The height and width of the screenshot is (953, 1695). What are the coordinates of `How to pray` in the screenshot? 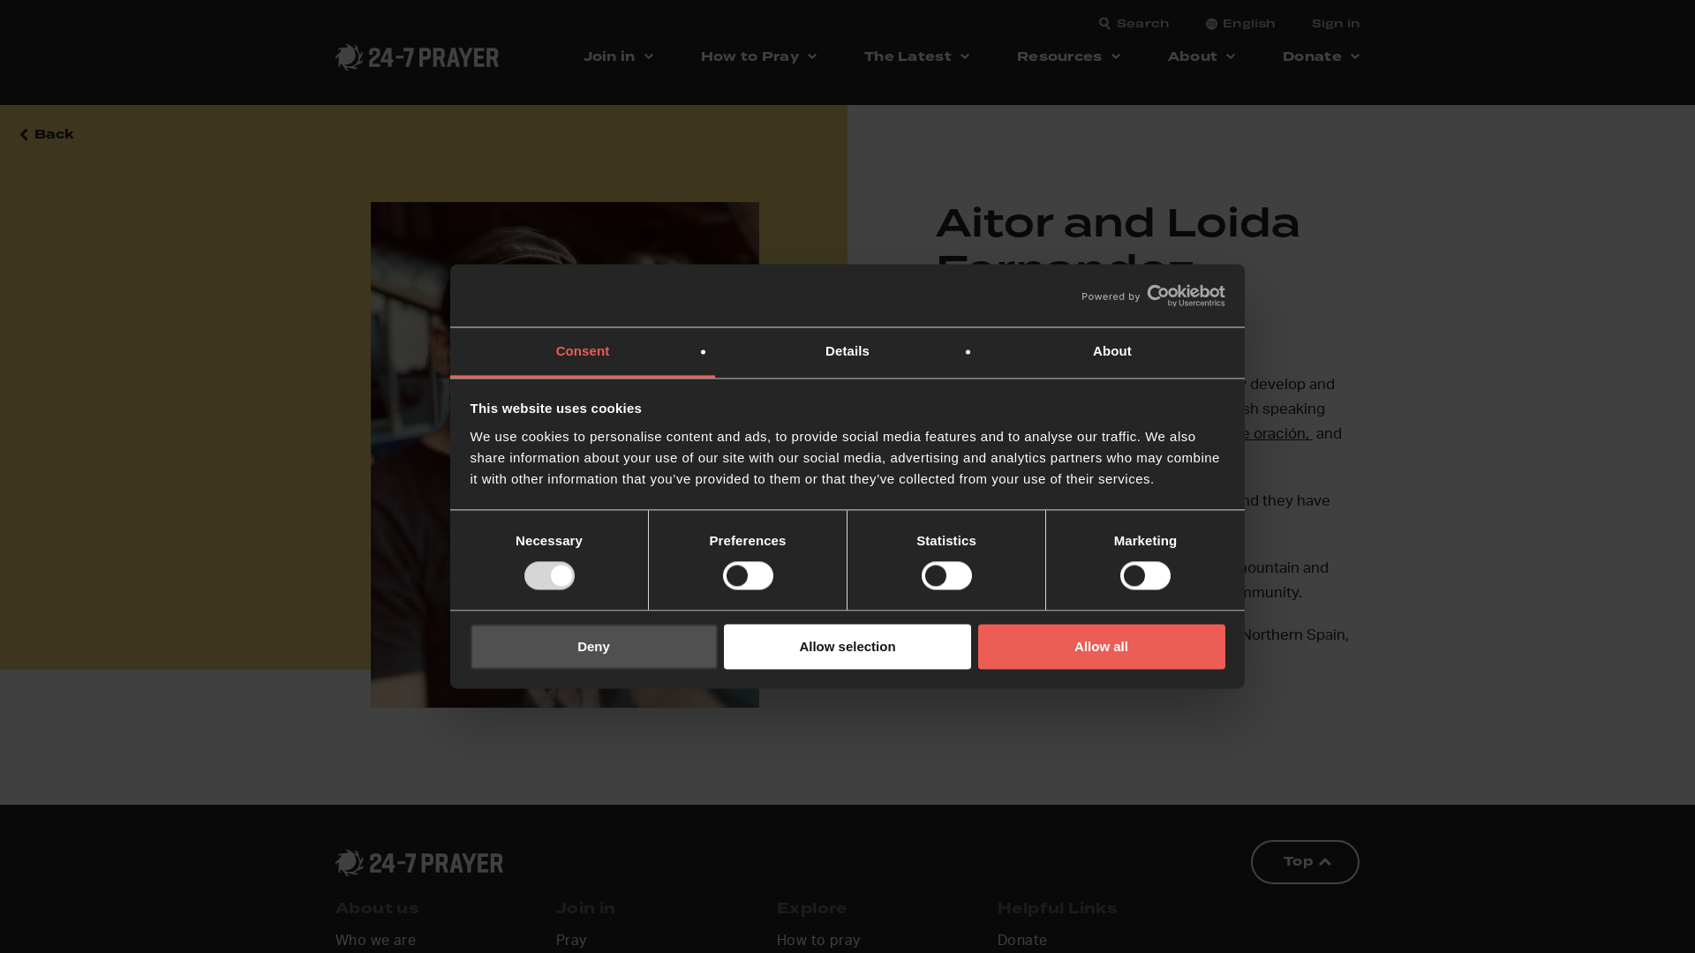 It's located at (818, 942).